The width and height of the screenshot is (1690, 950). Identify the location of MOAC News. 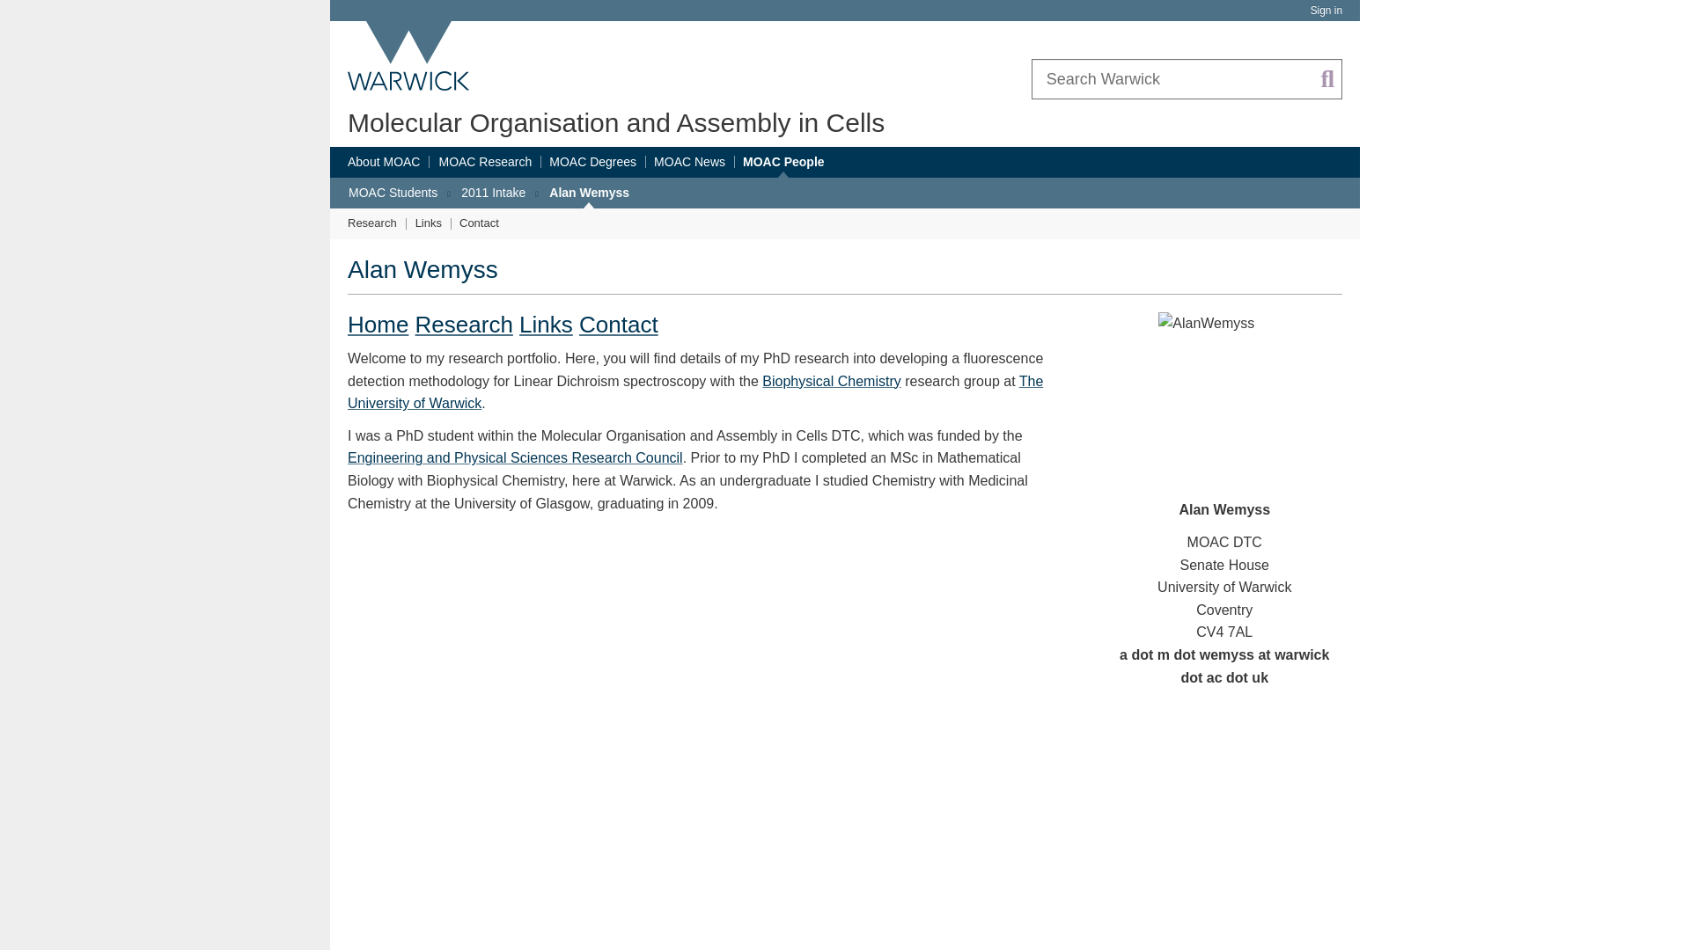
(689, 162).